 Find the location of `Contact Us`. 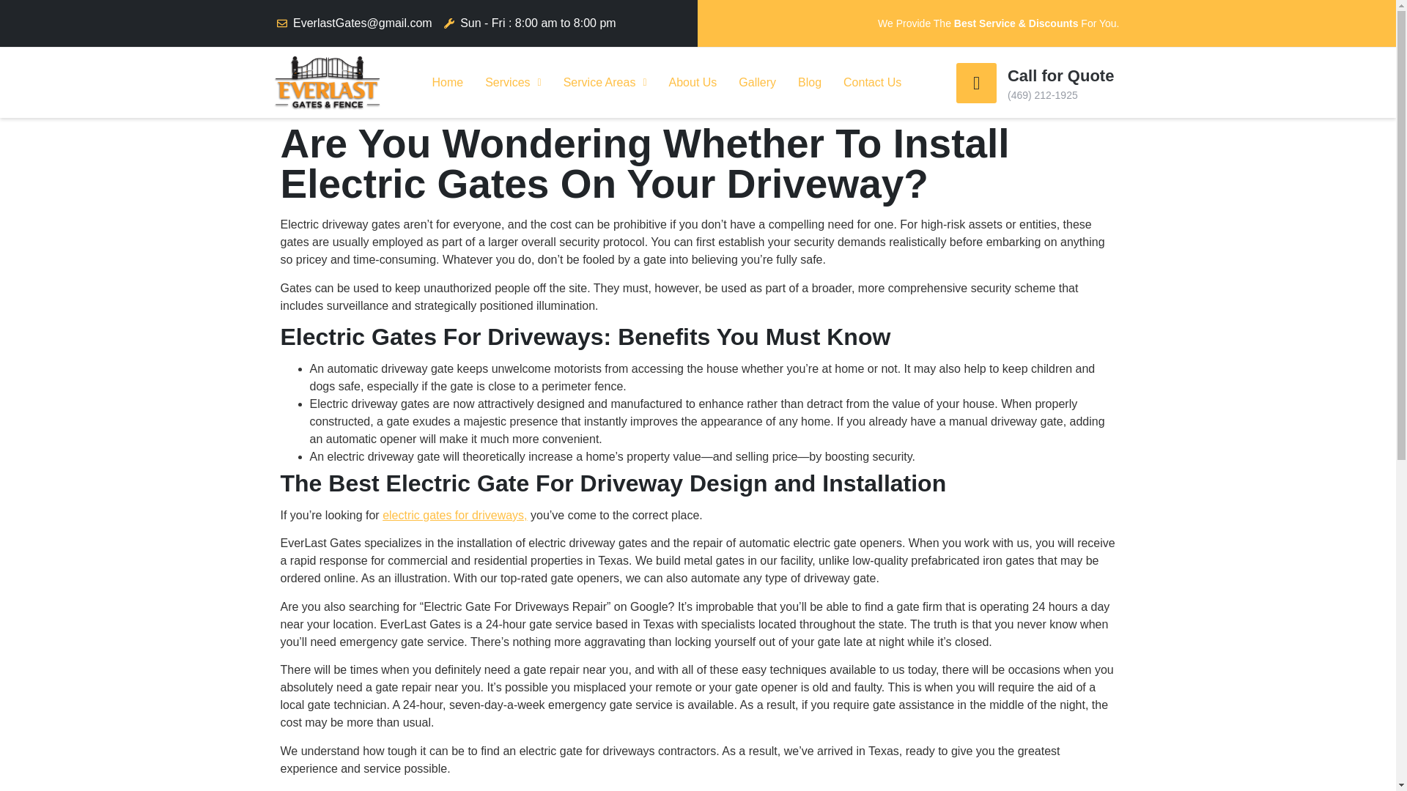

Contact Us is located at coordinates (872, 82).